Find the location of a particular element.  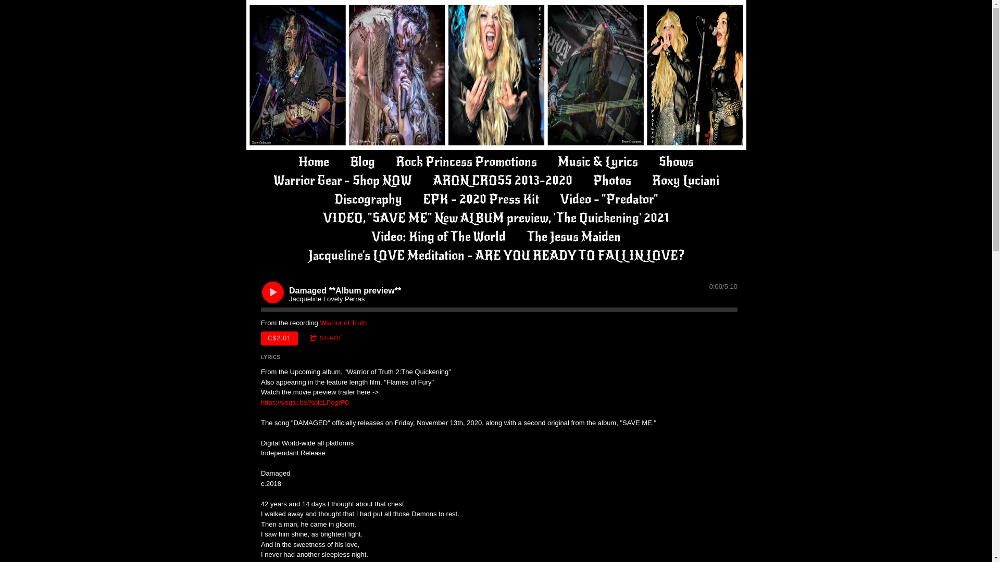

C$2.01 is located at coordinates (279, 338).